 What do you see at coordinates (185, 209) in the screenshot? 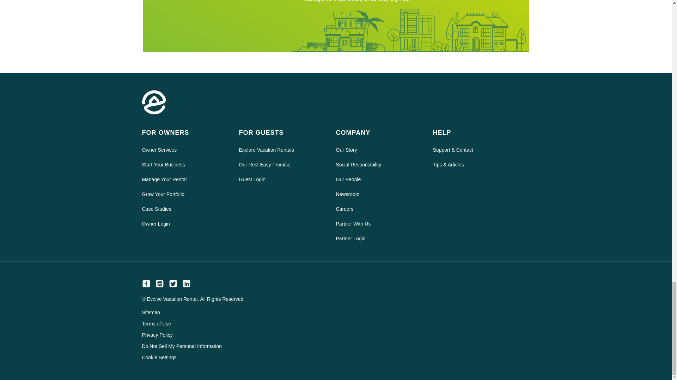
I see `Case Studies` at bounding box center [185, 209].